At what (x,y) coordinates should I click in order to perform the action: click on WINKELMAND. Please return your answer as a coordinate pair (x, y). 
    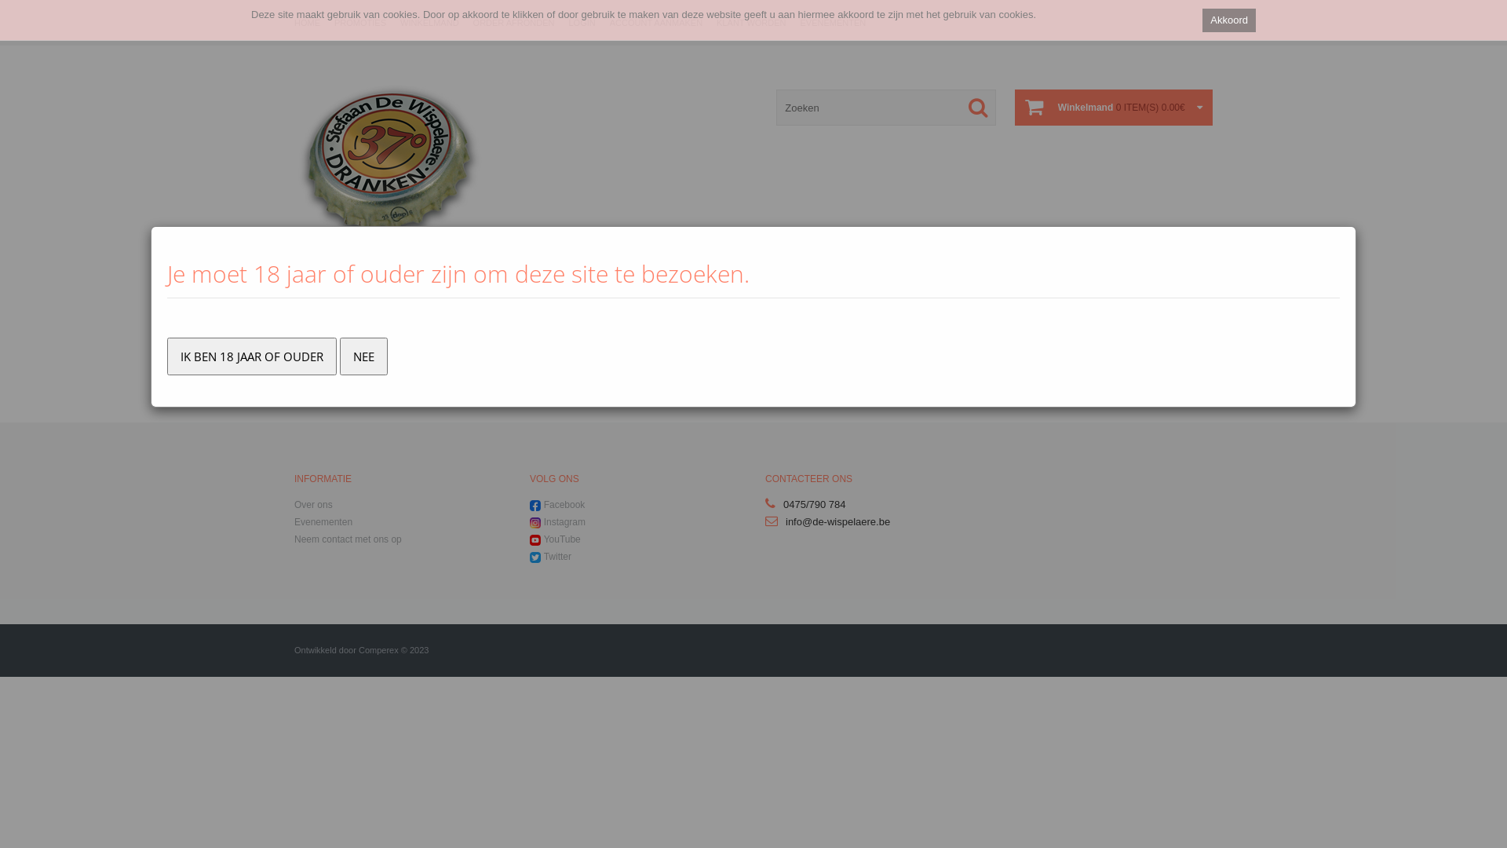
    Looking at the image, I should click on (430, 23).